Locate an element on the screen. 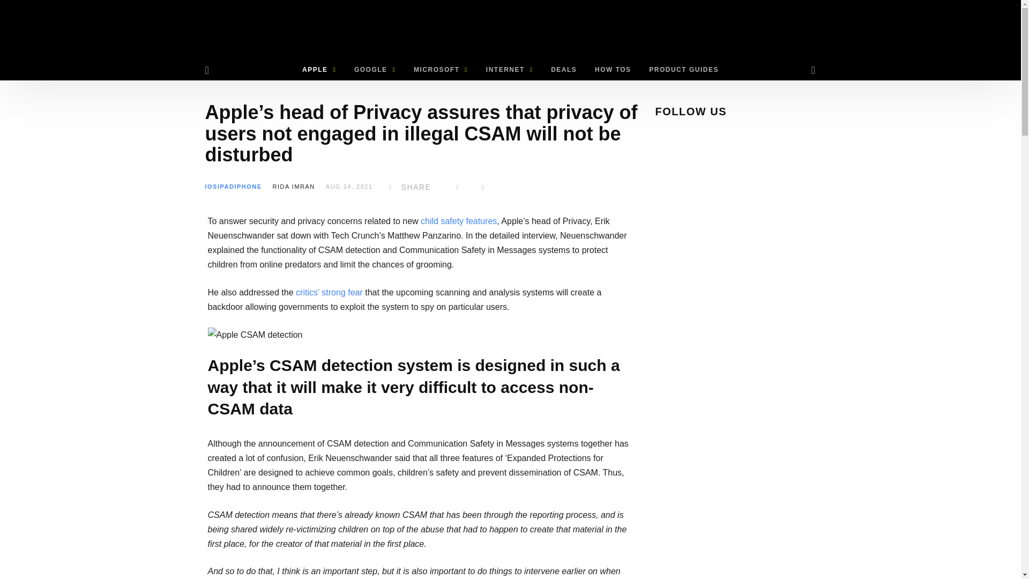 The image size is (1029, 579). IPAD is located at coordinates (226, 187).